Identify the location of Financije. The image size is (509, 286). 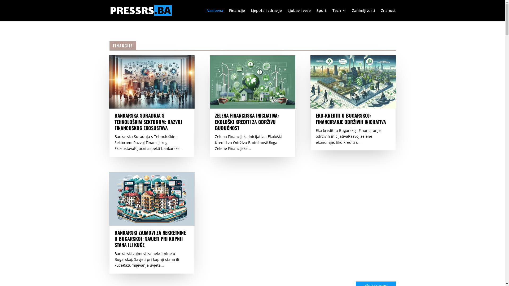
(237, 15).